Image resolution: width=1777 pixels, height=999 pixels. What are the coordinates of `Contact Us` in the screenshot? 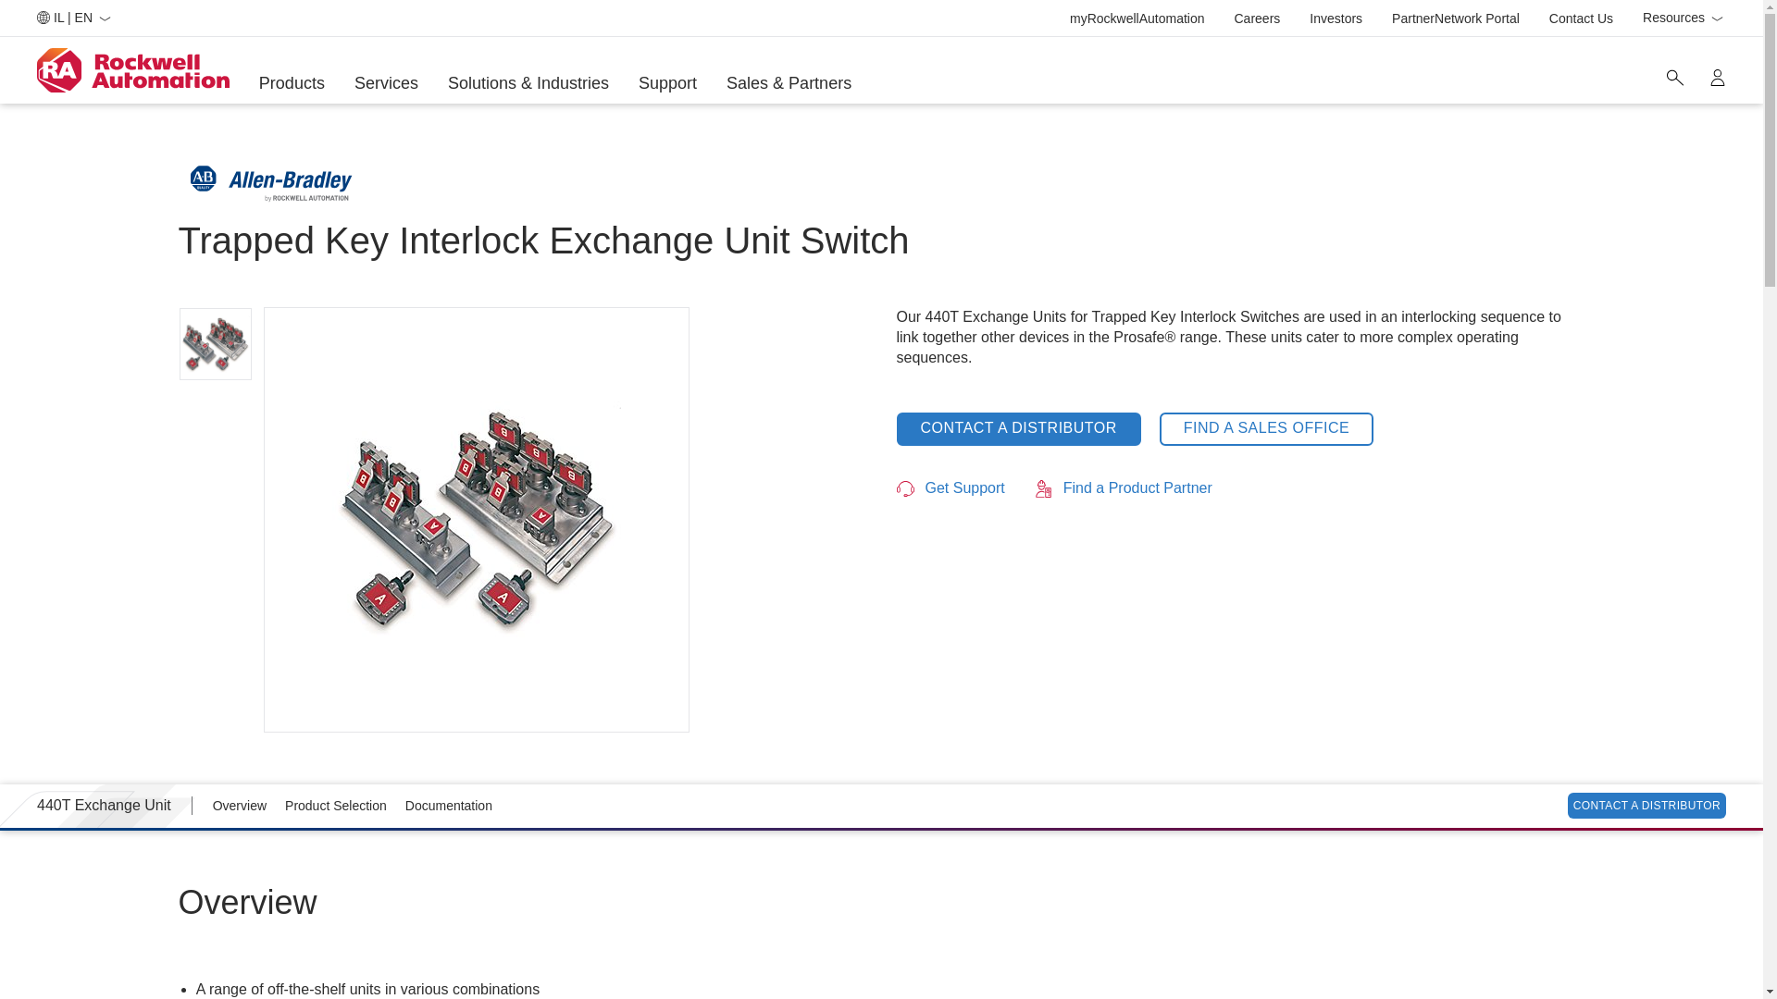 It's located at (292, 83).